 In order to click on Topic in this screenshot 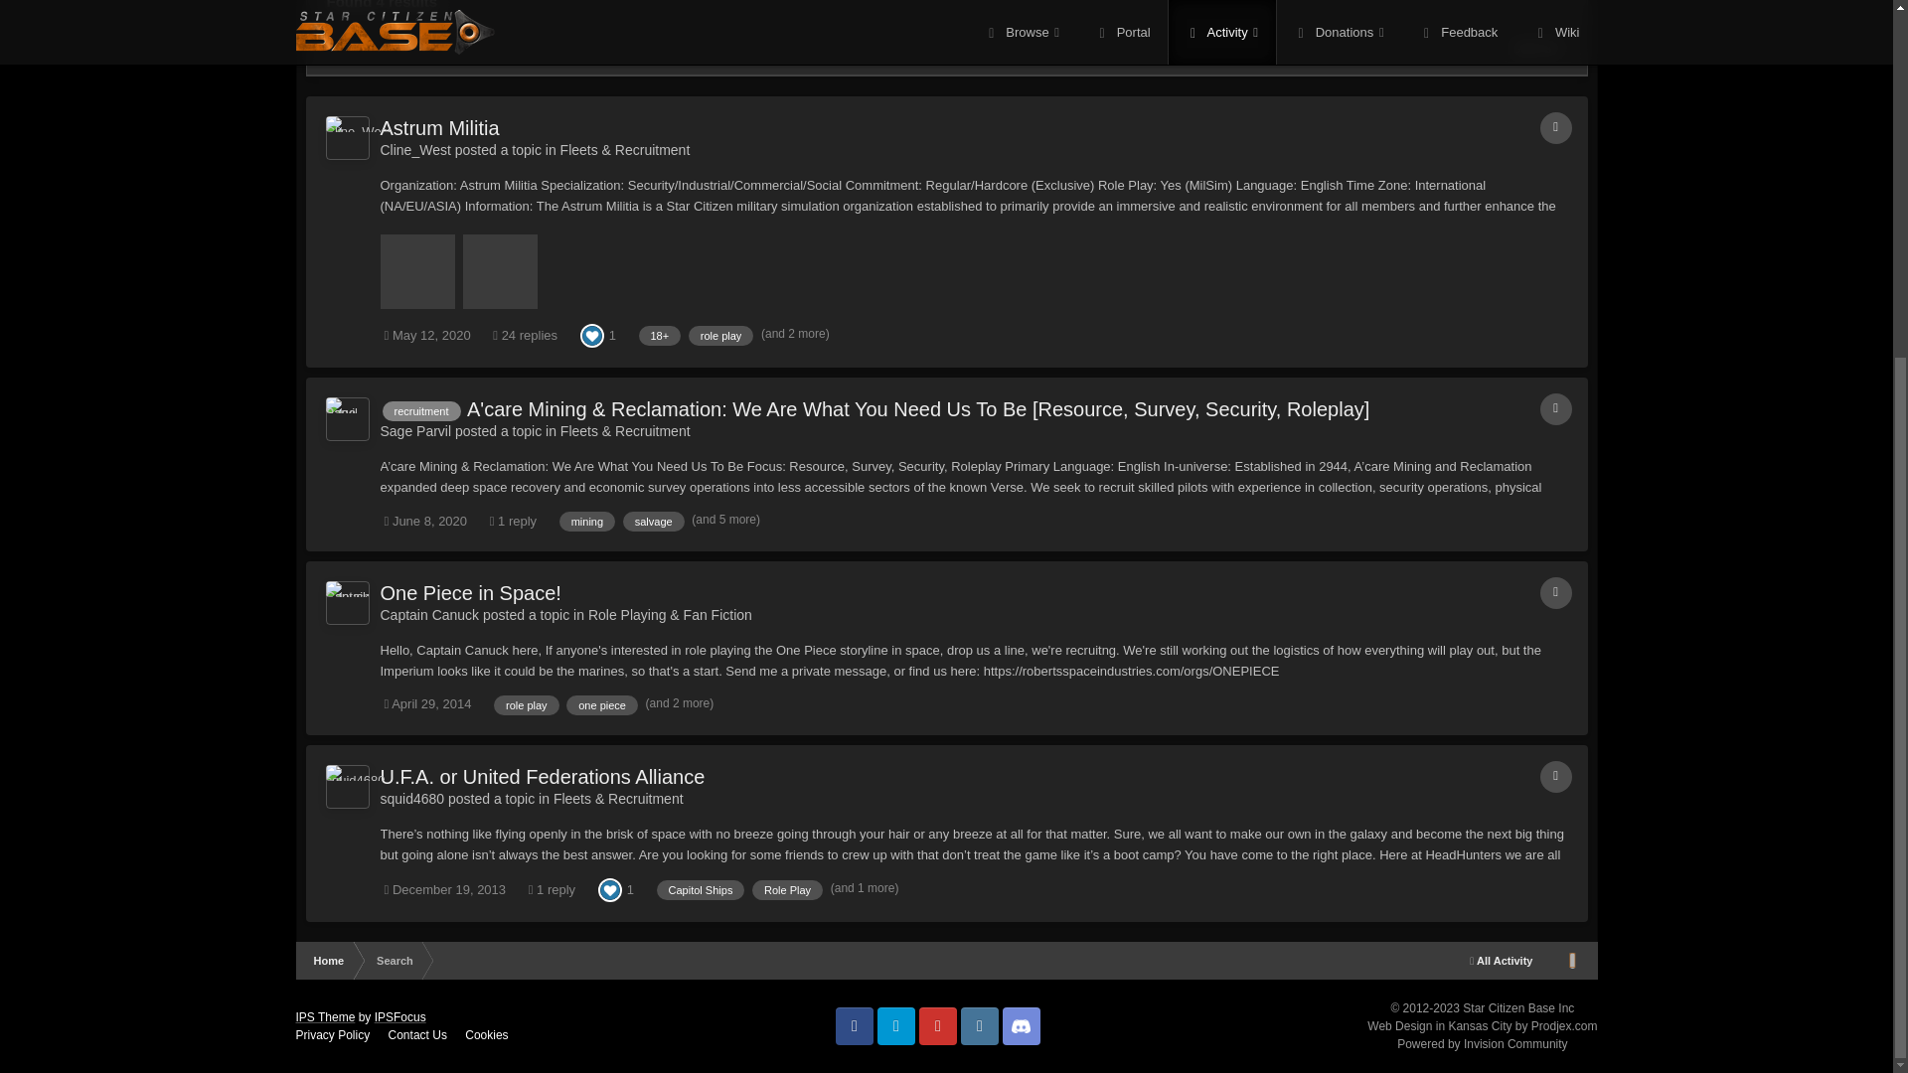, I will do `click(1556, 127)`.